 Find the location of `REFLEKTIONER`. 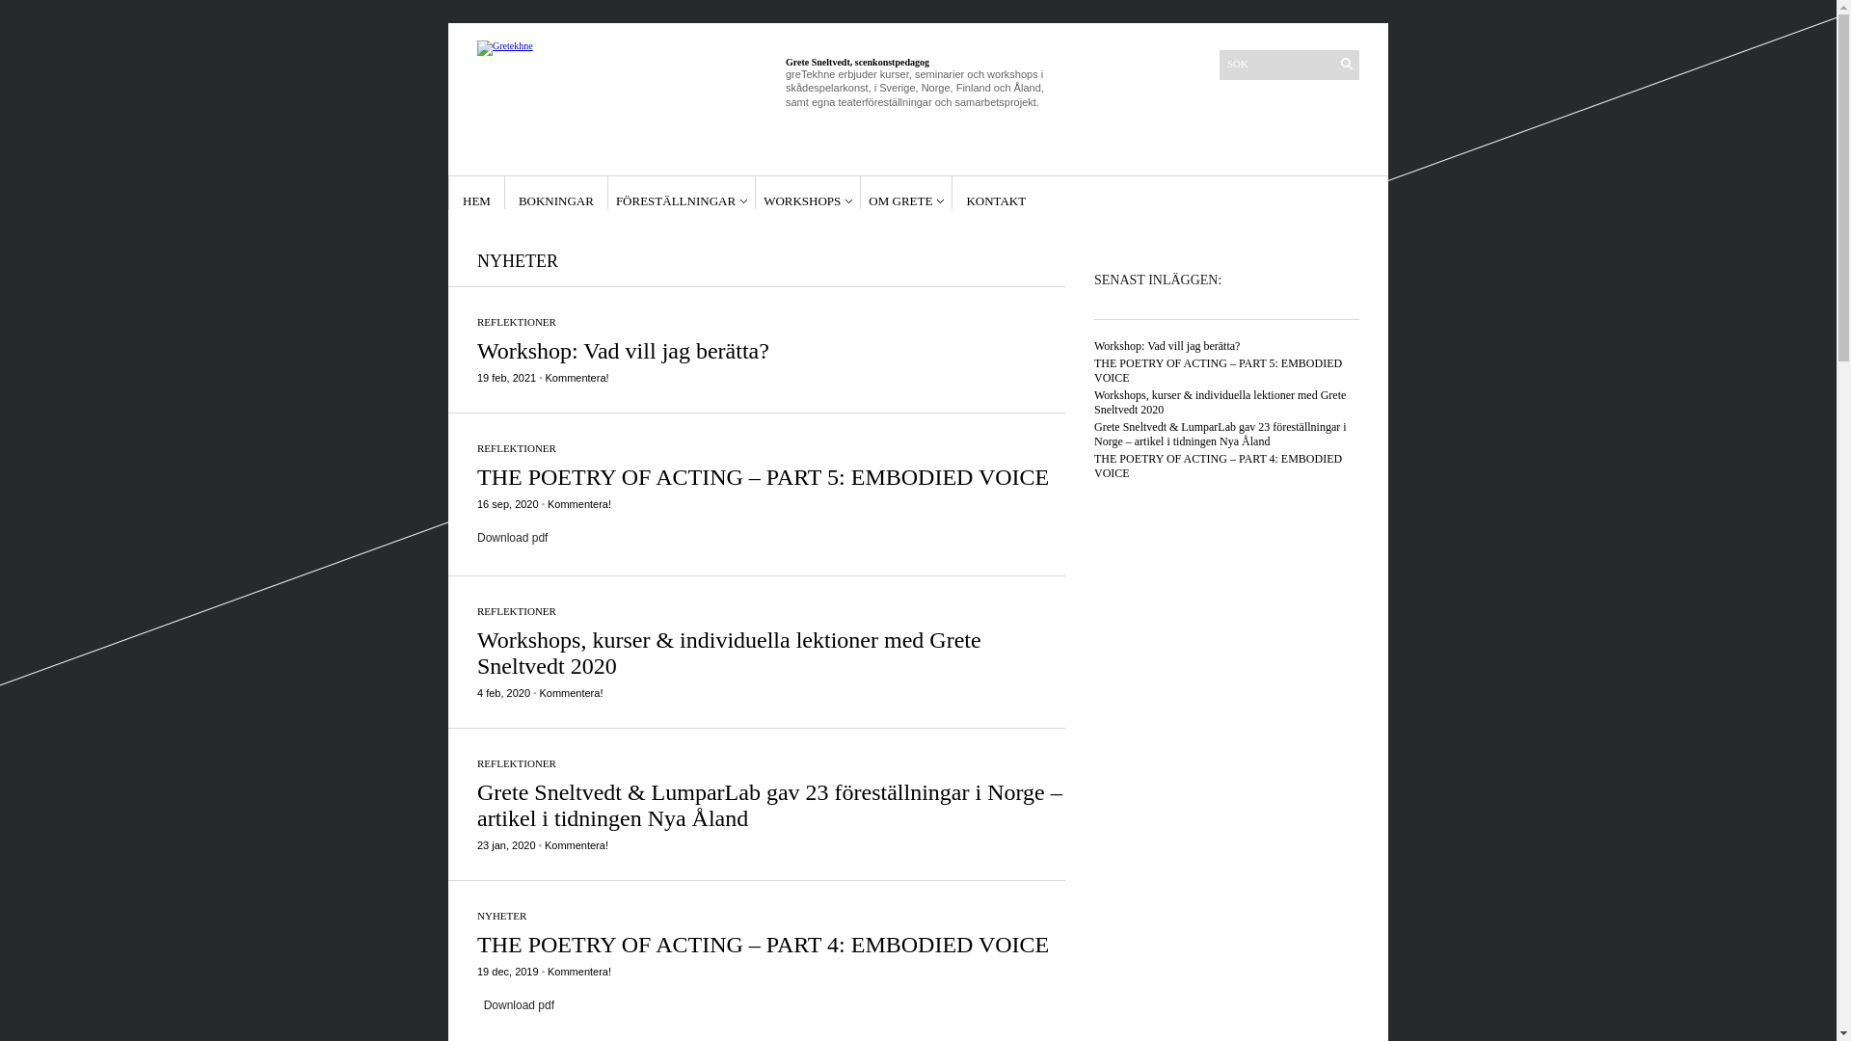

REFLEKTIONER is located at coordinates (517, 611).